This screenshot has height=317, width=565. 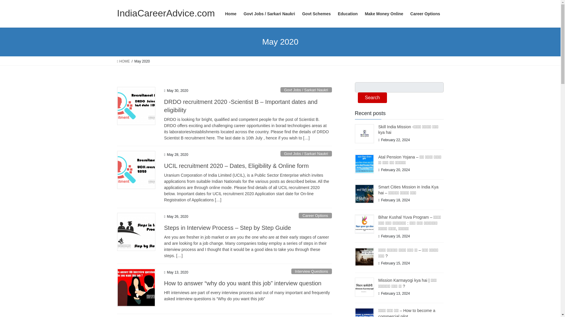 What do you see at coordinates (384, 14) in the screenshot?
I see `Make Money Online` at bounding box center [384, 14].